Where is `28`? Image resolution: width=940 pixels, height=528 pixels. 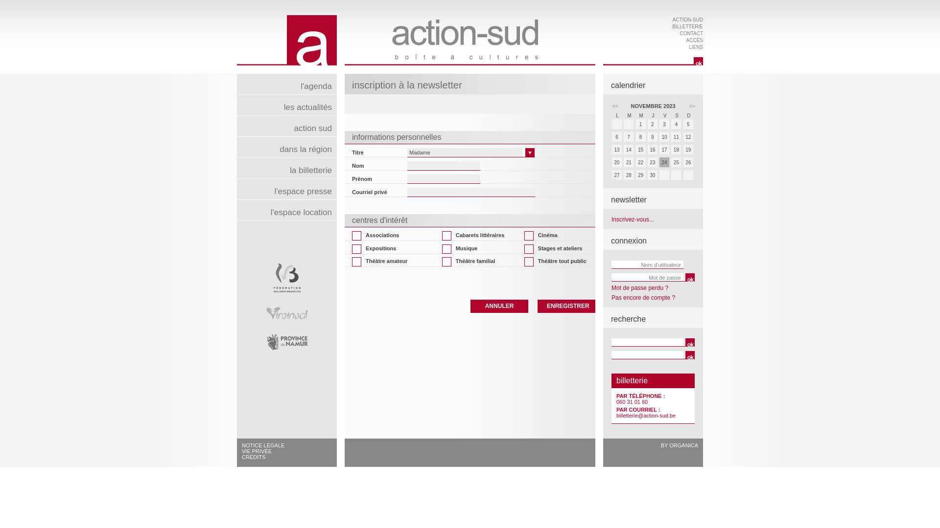 28 is located at coordinates (629, 175).